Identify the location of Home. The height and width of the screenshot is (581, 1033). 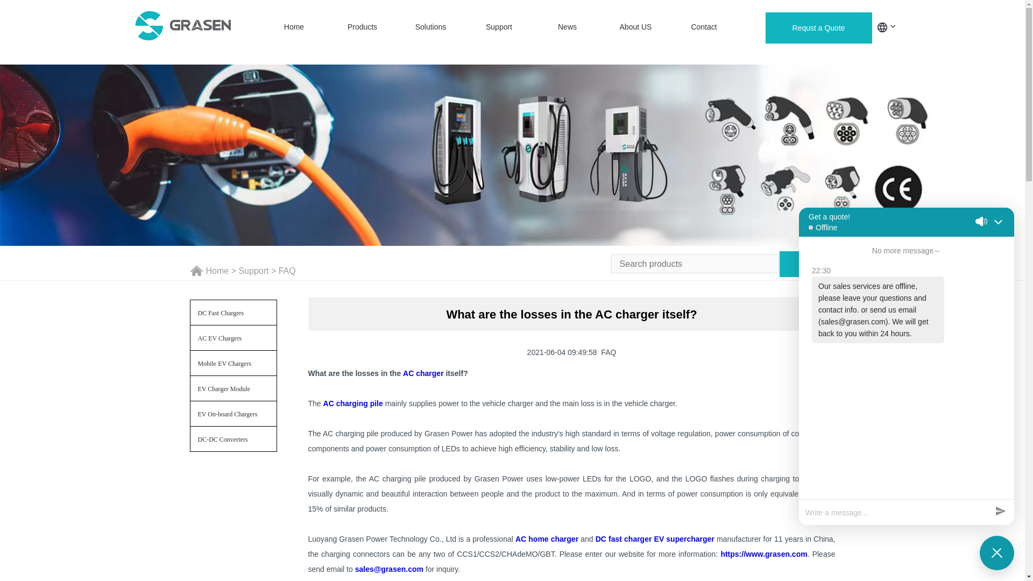
(294, 27).